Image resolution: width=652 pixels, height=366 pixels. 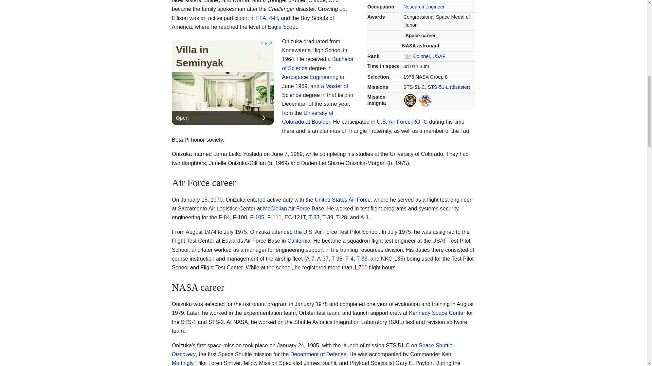 I want to click on STS-51-L, so click(x=438, y=87).